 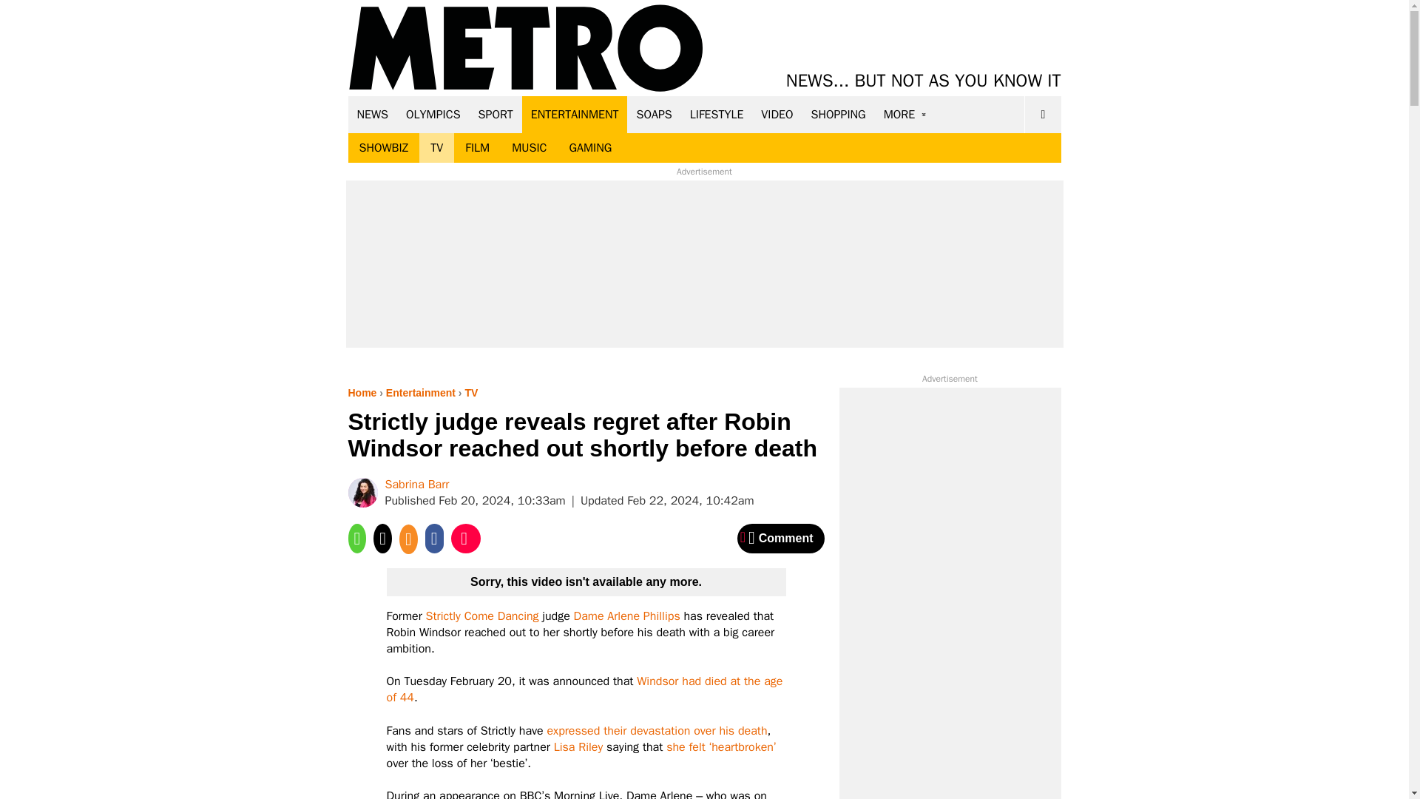 What do you see at coordinates (590, 148) in the screenshot?
I see `GAMING` at bounding box center [590, 148].